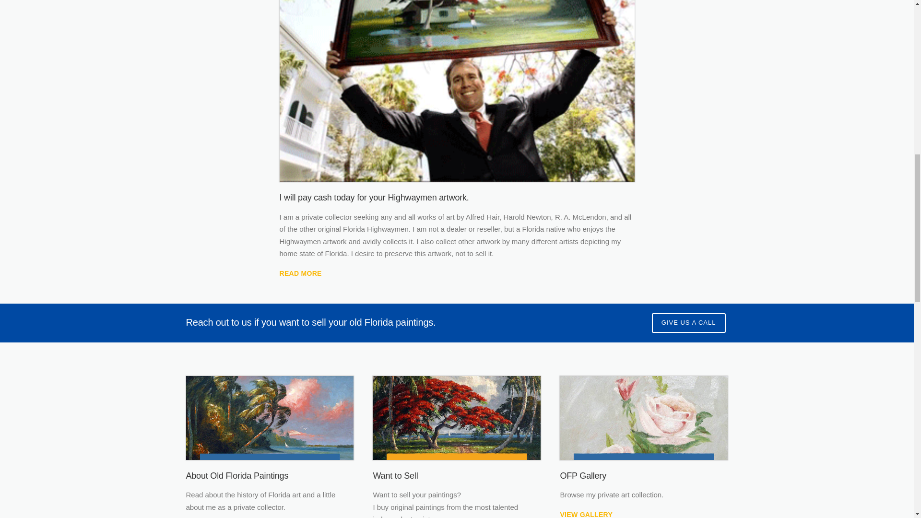 This screenshot has height=518, width=921. Describe the element at coordinates (644, 418) in the screenshot. I see `OFP Gallery` at that location.